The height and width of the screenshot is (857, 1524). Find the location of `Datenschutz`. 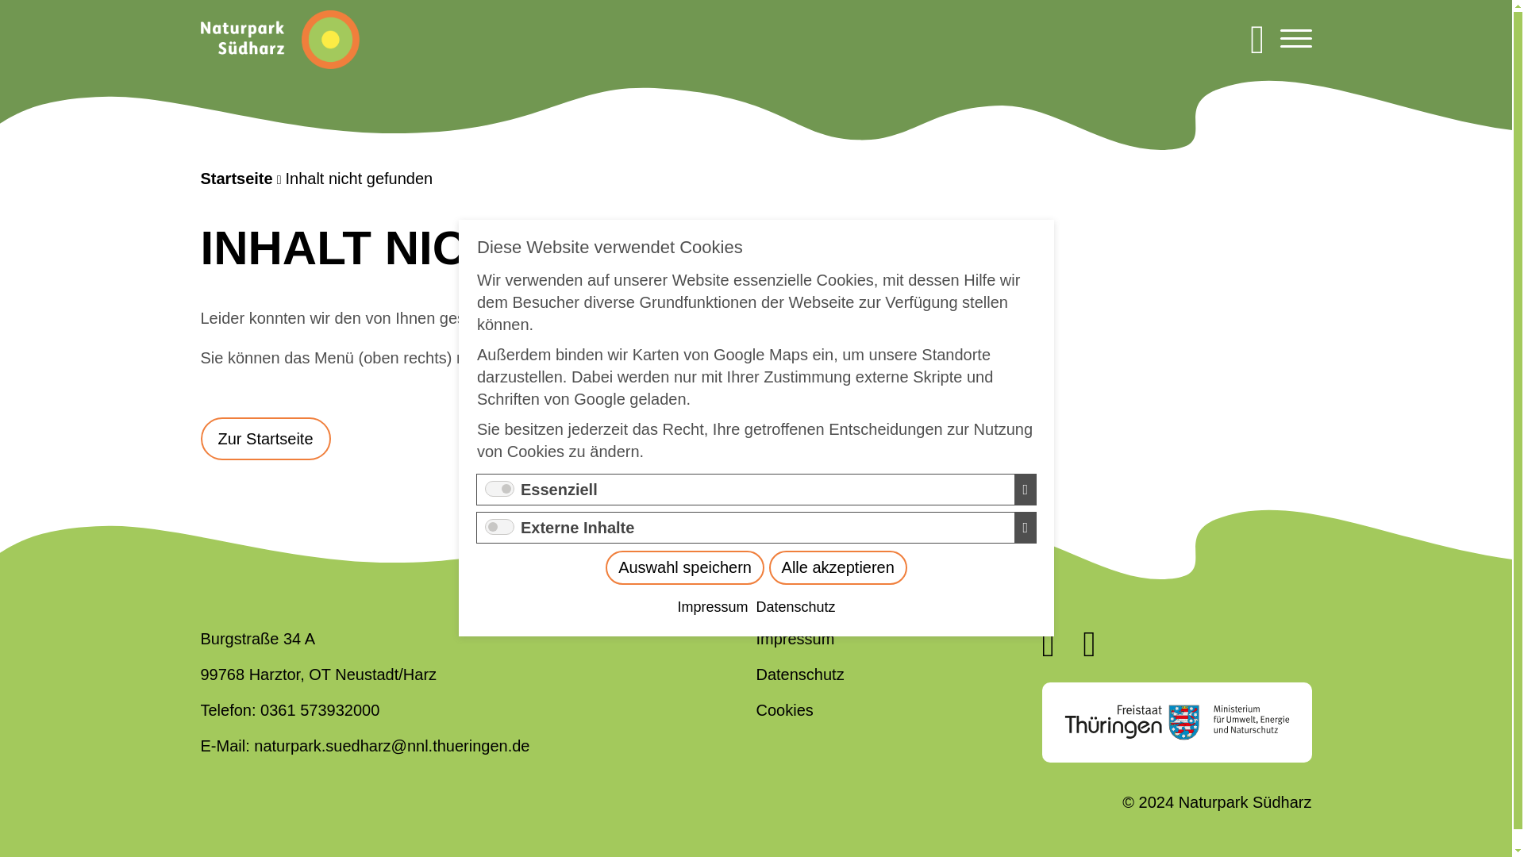

Datenschutz is located at coordinates (795, 487).